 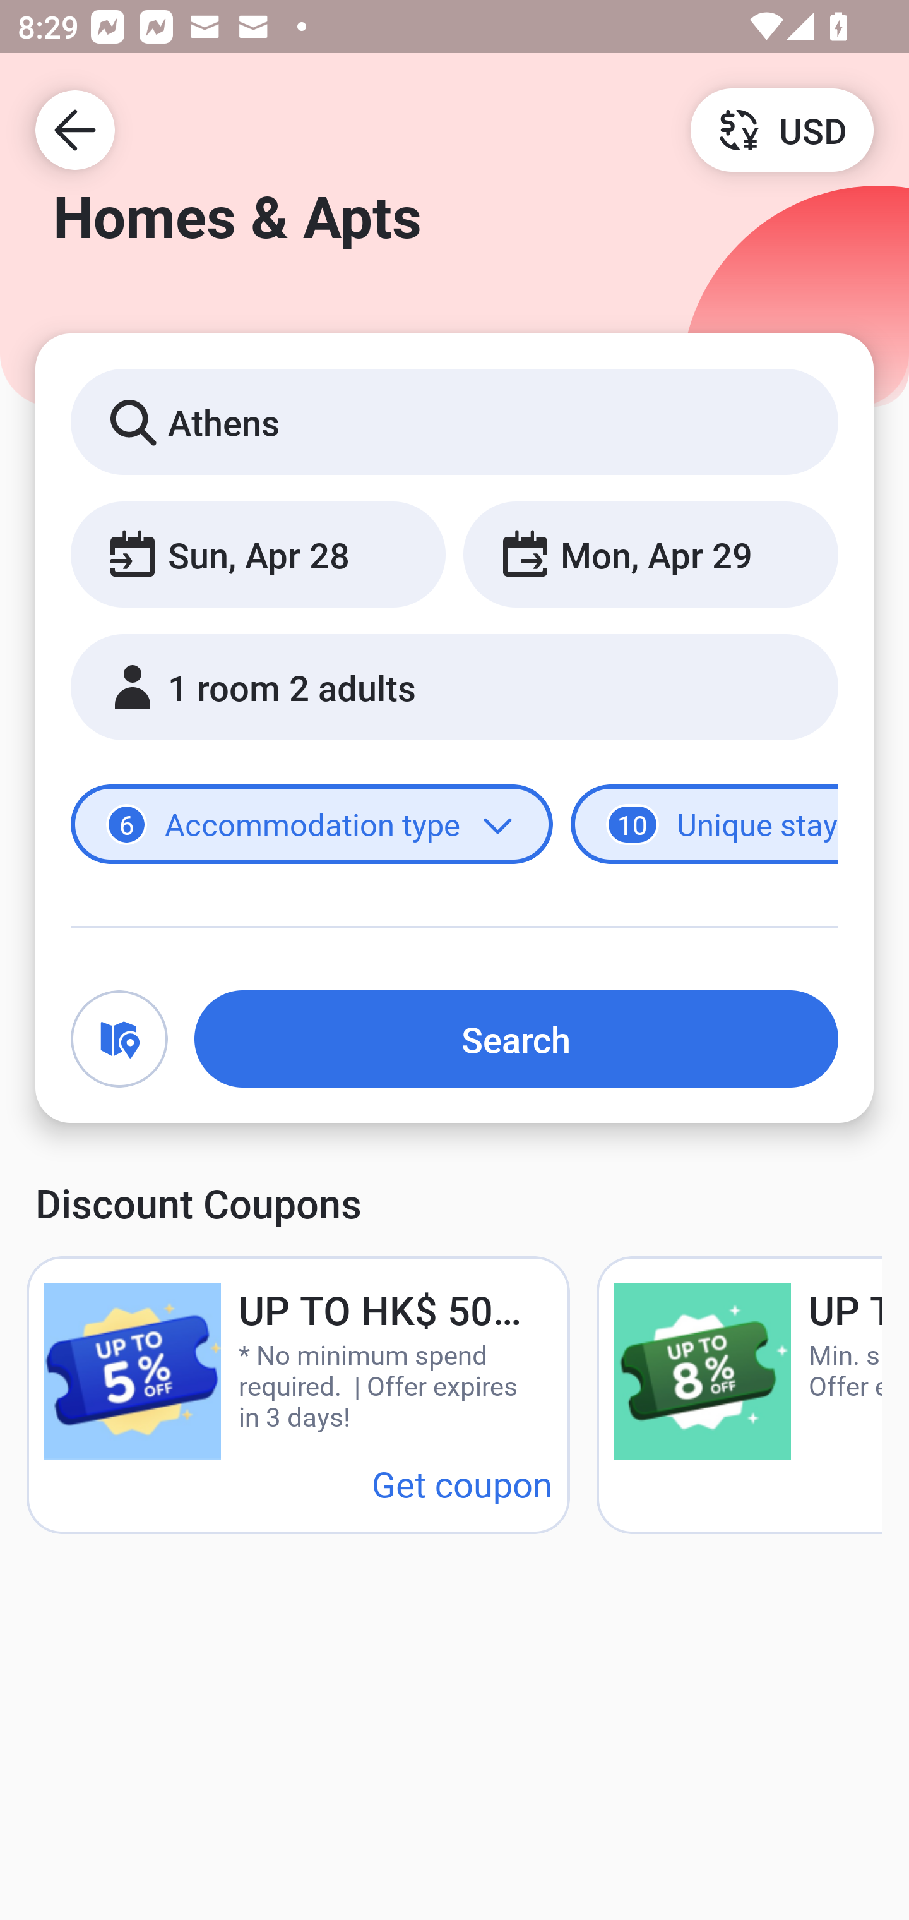 I want to click on USD, so click(x=781, y=129).